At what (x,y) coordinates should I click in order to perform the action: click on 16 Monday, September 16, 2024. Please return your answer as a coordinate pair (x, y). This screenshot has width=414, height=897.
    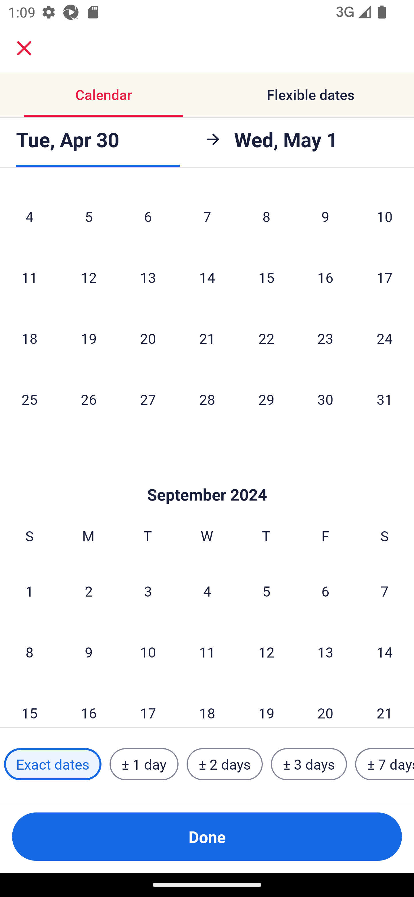
    Looking at the image, I should click on (89, 705).